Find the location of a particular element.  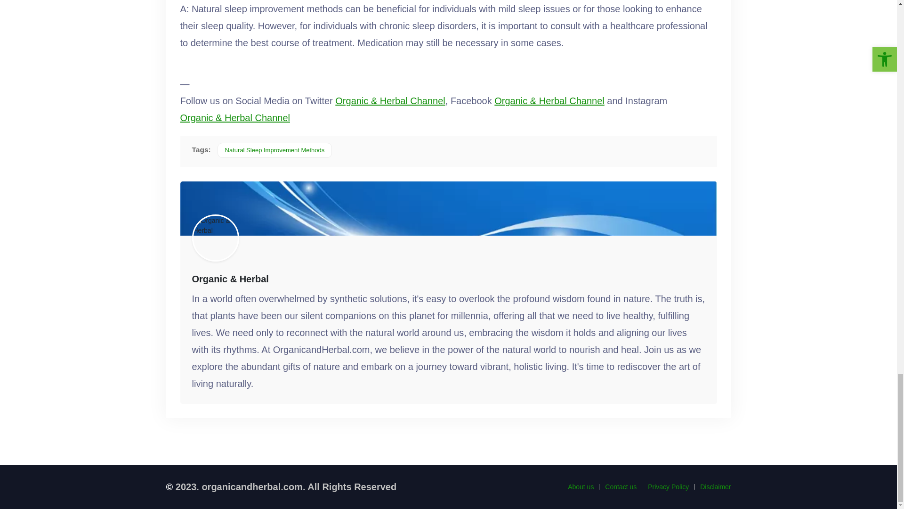

Contact us is located at coordinates (621, 487).